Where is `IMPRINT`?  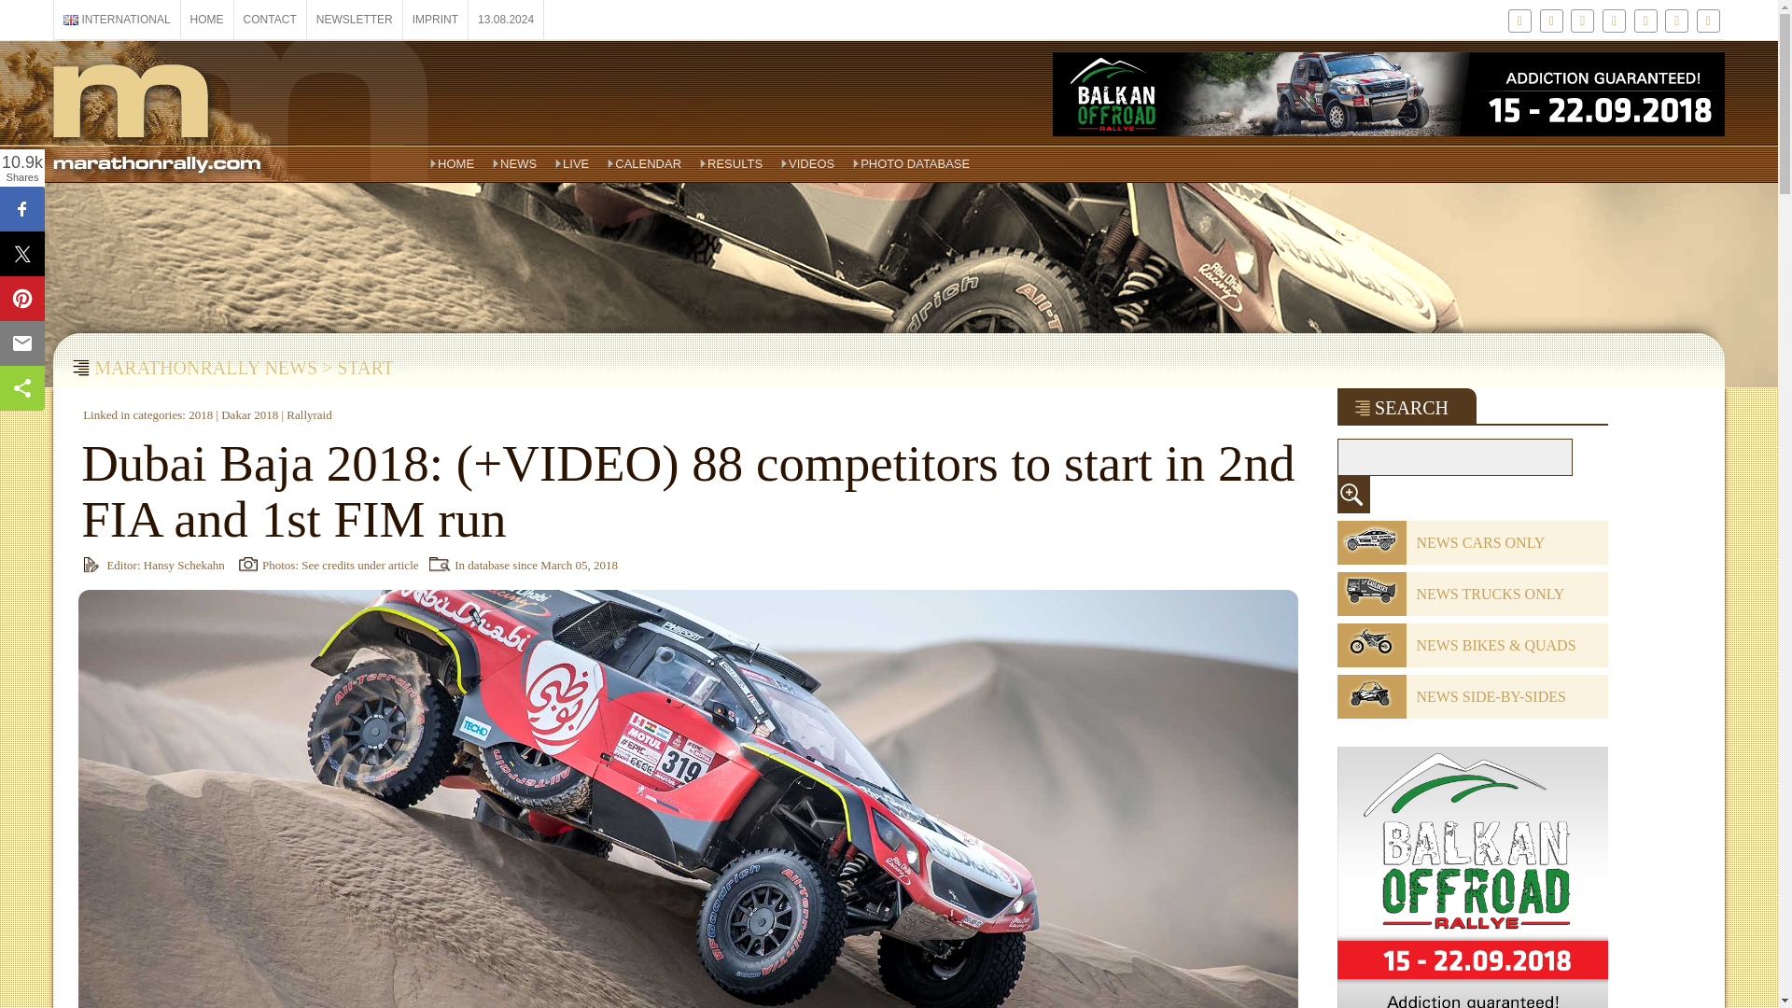 IMPRINT is located at coordinates (435, 20).